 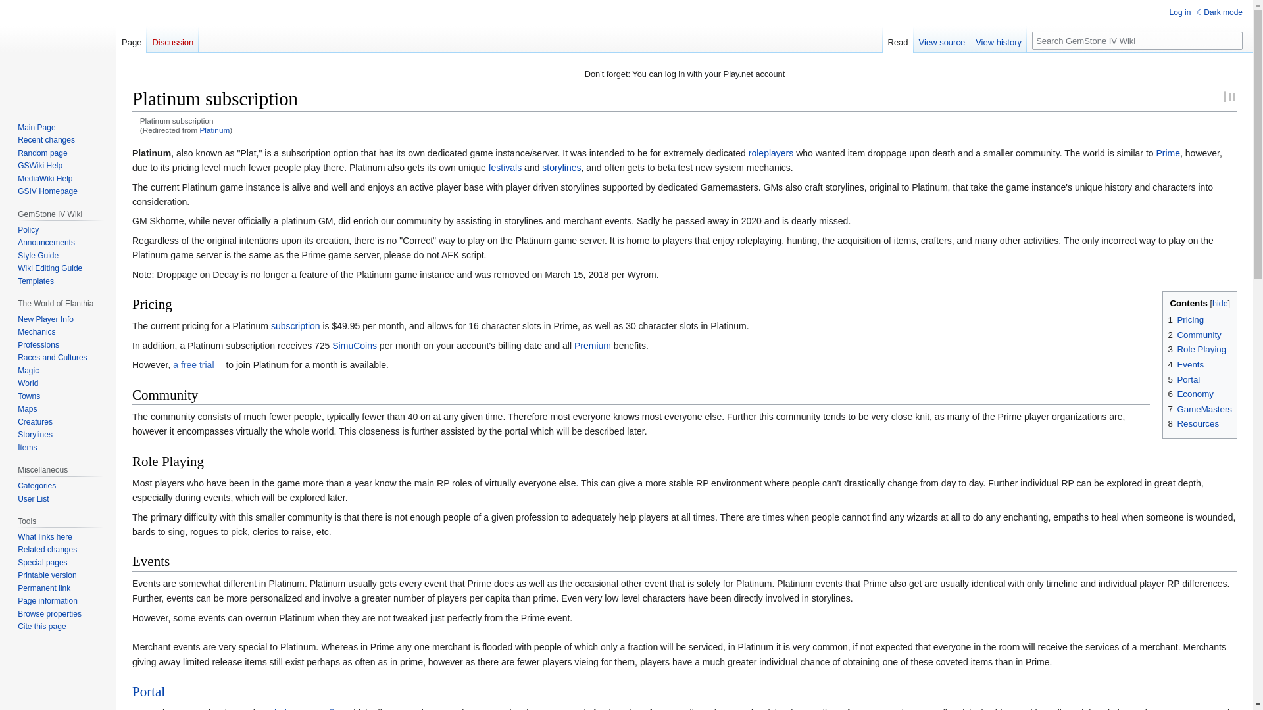 What do you see at coordinates (1185, 319) in the screenshot?
I see `1 Pricing` at bounding box center [1185, 319].